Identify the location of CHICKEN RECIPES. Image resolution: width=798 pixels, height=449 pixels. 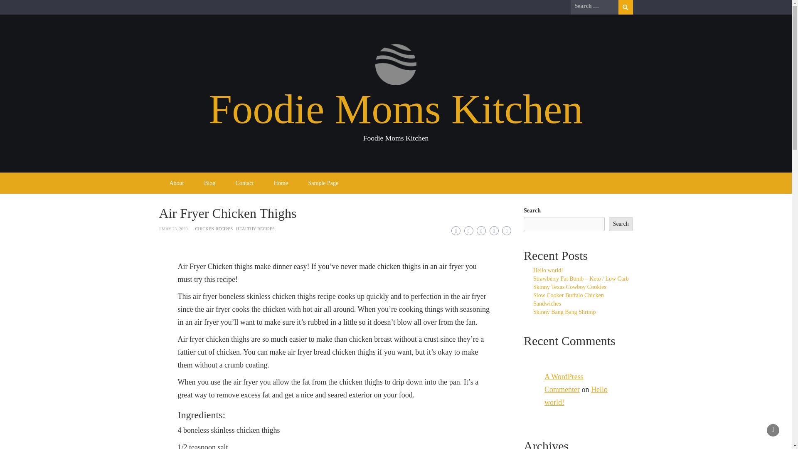
(214, 229).